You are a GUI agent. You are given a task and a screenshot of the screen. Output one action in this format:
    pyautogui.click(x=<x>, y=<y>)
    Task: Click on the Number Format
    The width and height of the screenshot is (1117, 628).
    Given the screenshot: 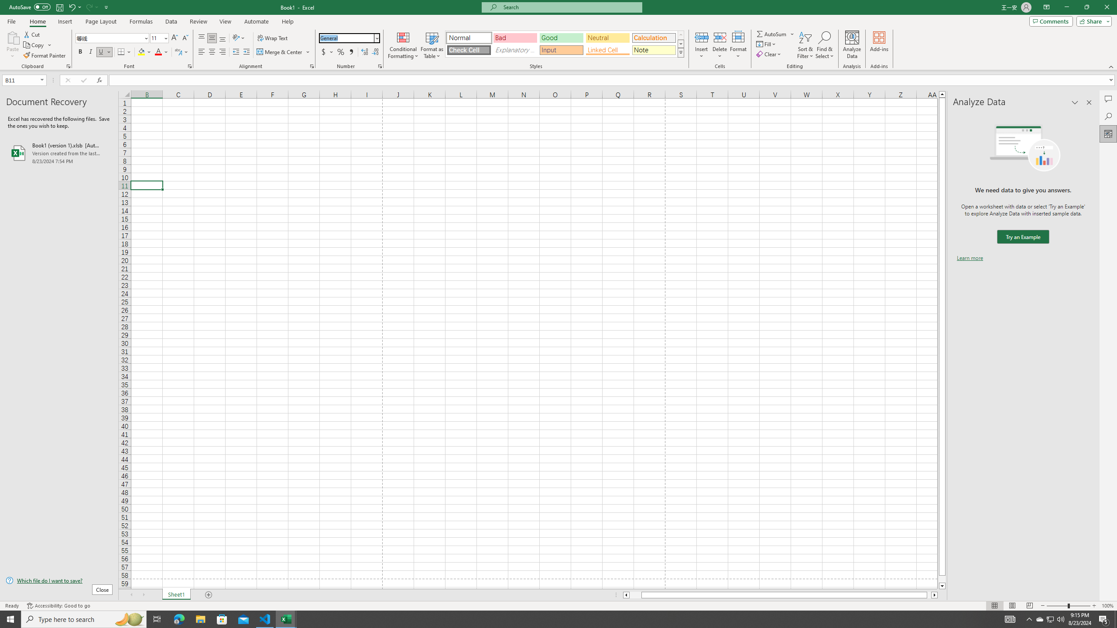 What is the action you would take?
    pyautogui.click(x=349, y=38)
    